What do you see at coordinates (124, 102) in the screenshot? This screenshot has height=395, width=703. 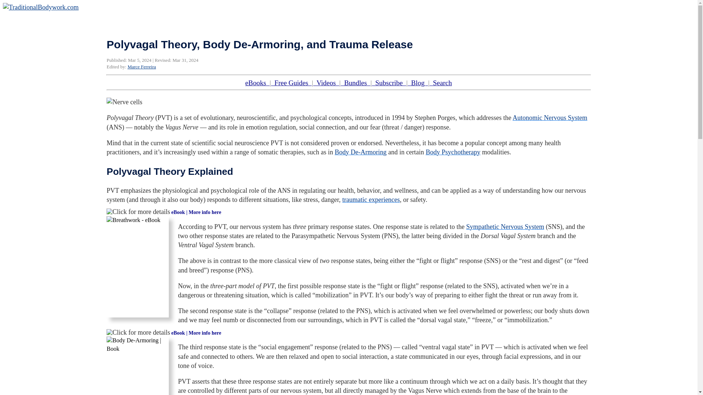 I see `Polyvagal Theory, Body De-Armouring, and Trauma Release` at bounding box center [124, 102].